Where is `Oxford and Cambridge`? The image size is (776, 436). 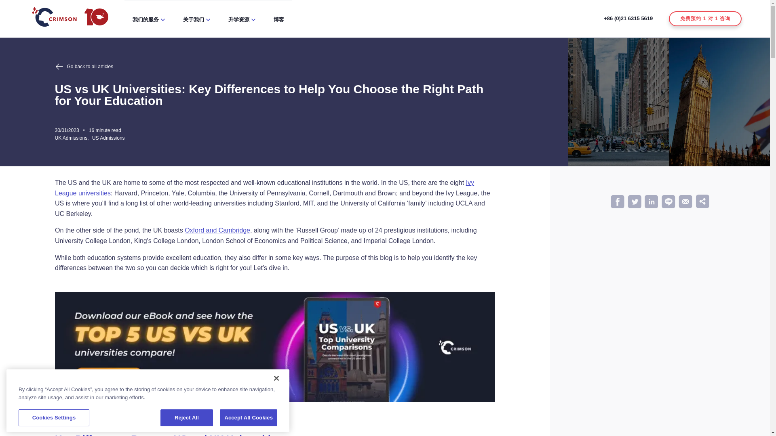 Oxford and Cambridge is located at coordinates (217, 230).